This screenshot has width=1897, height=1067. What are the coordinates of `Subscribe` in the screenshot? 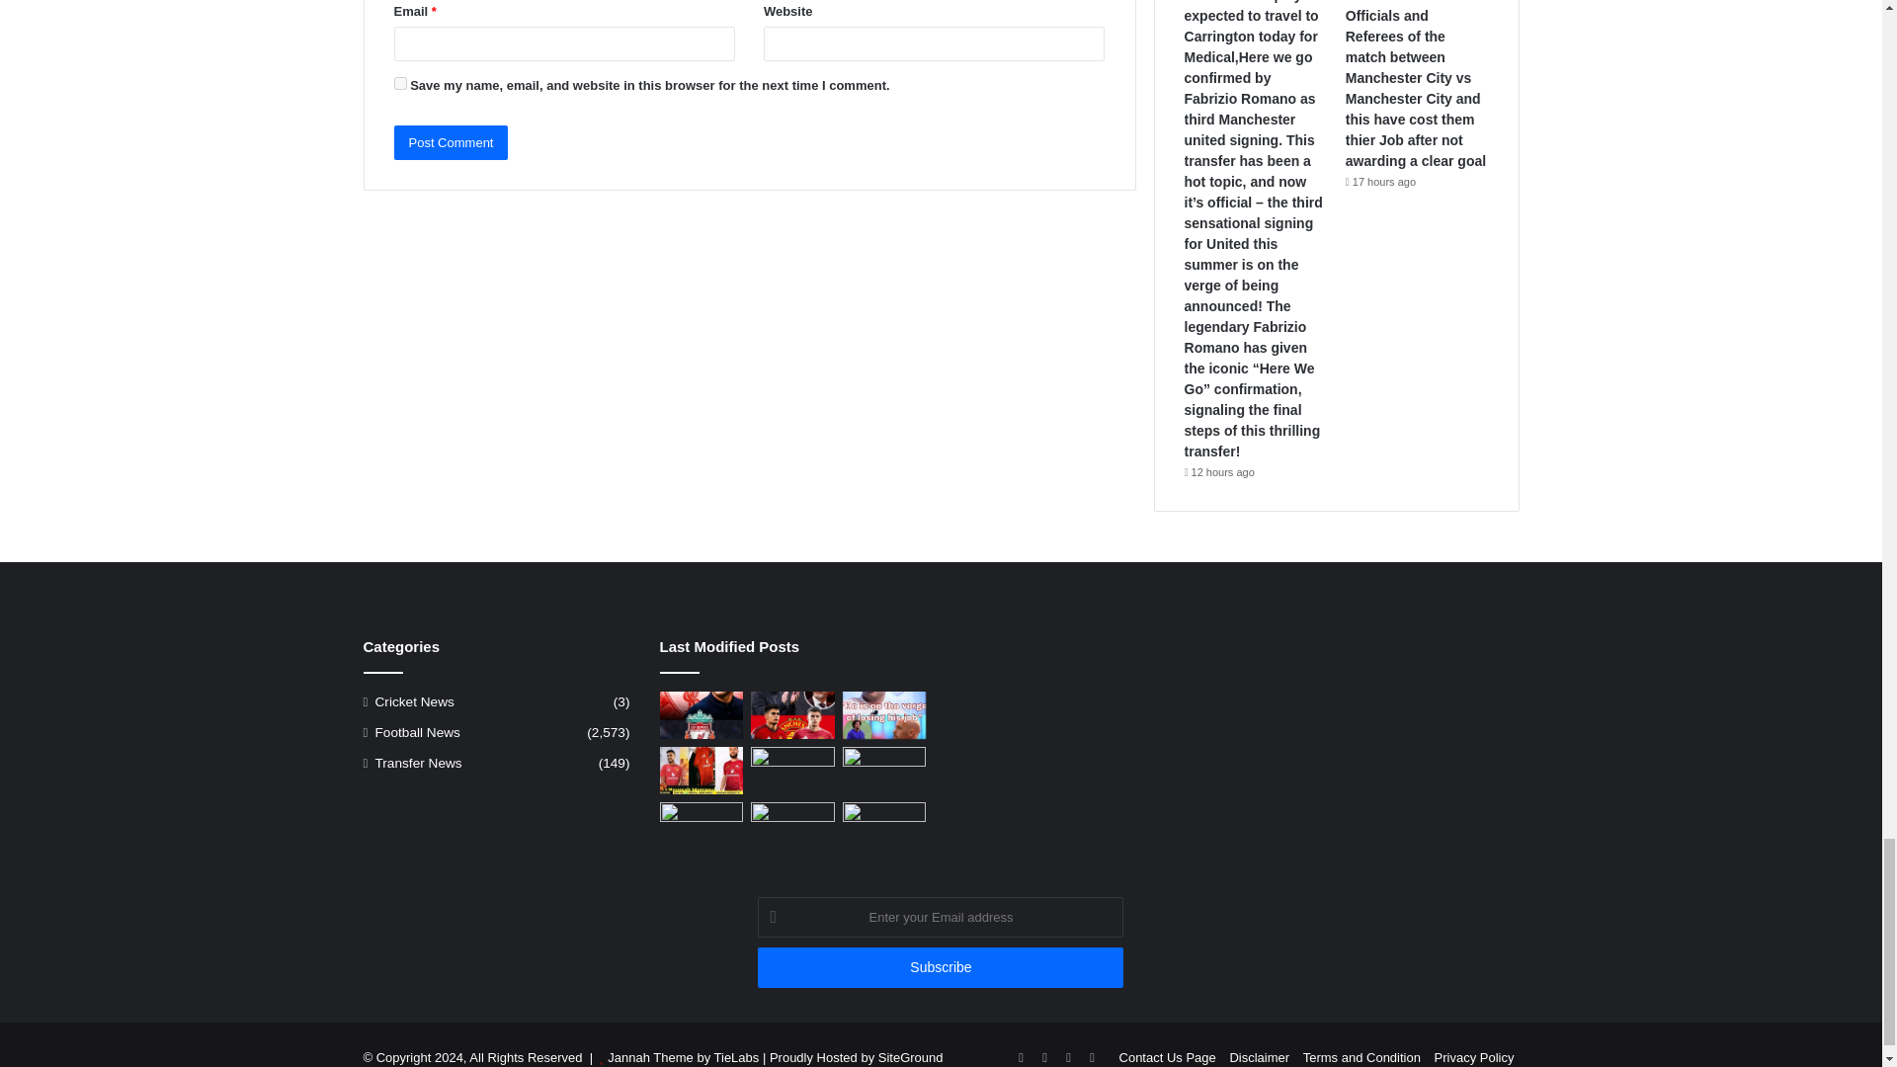 It's located at (940, 968).